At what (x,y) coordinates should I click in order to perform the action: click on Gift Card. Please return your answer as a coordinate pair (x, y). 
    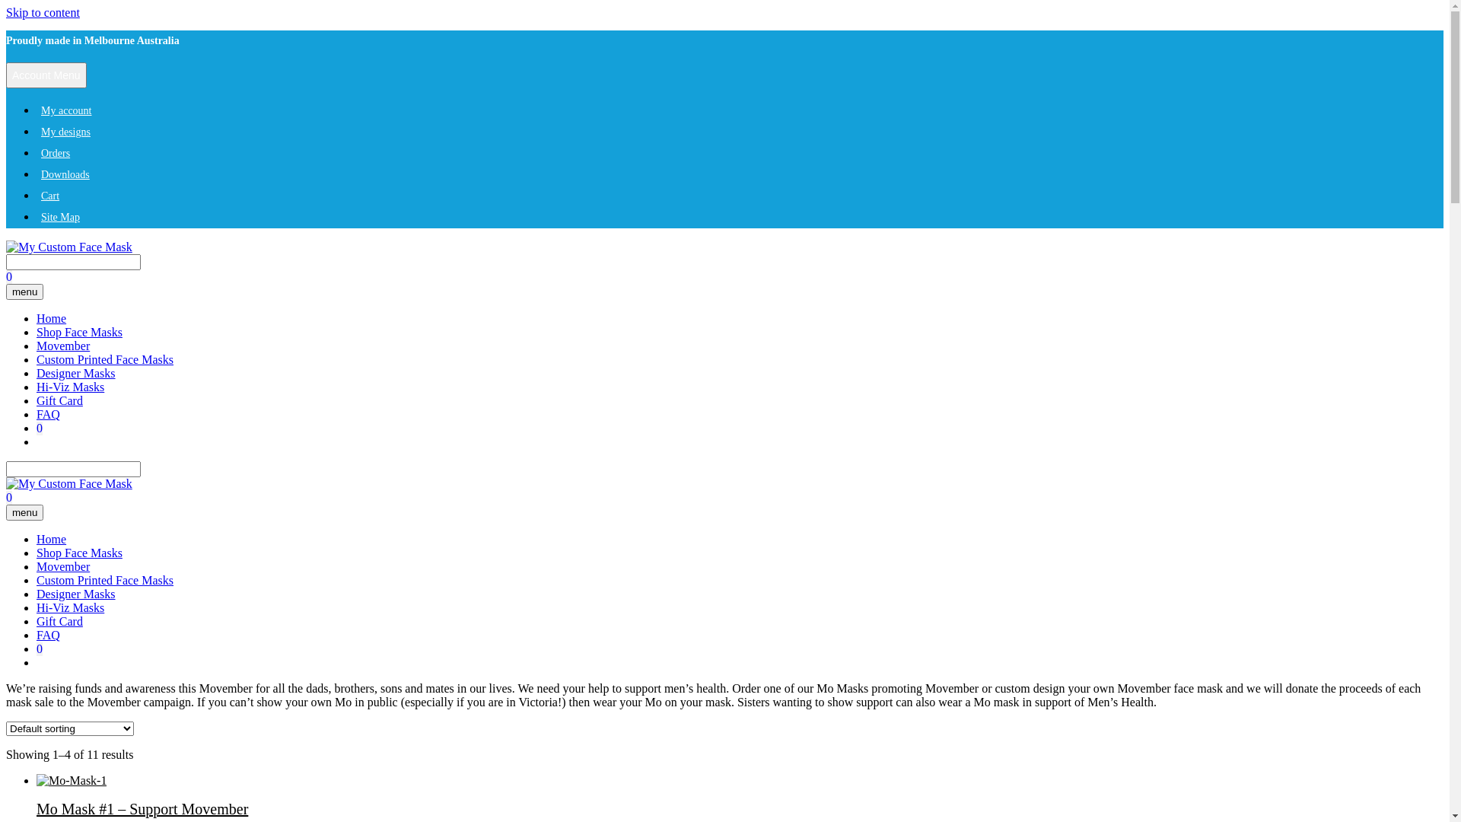
    Looking at the image, I should click on (59, 400).